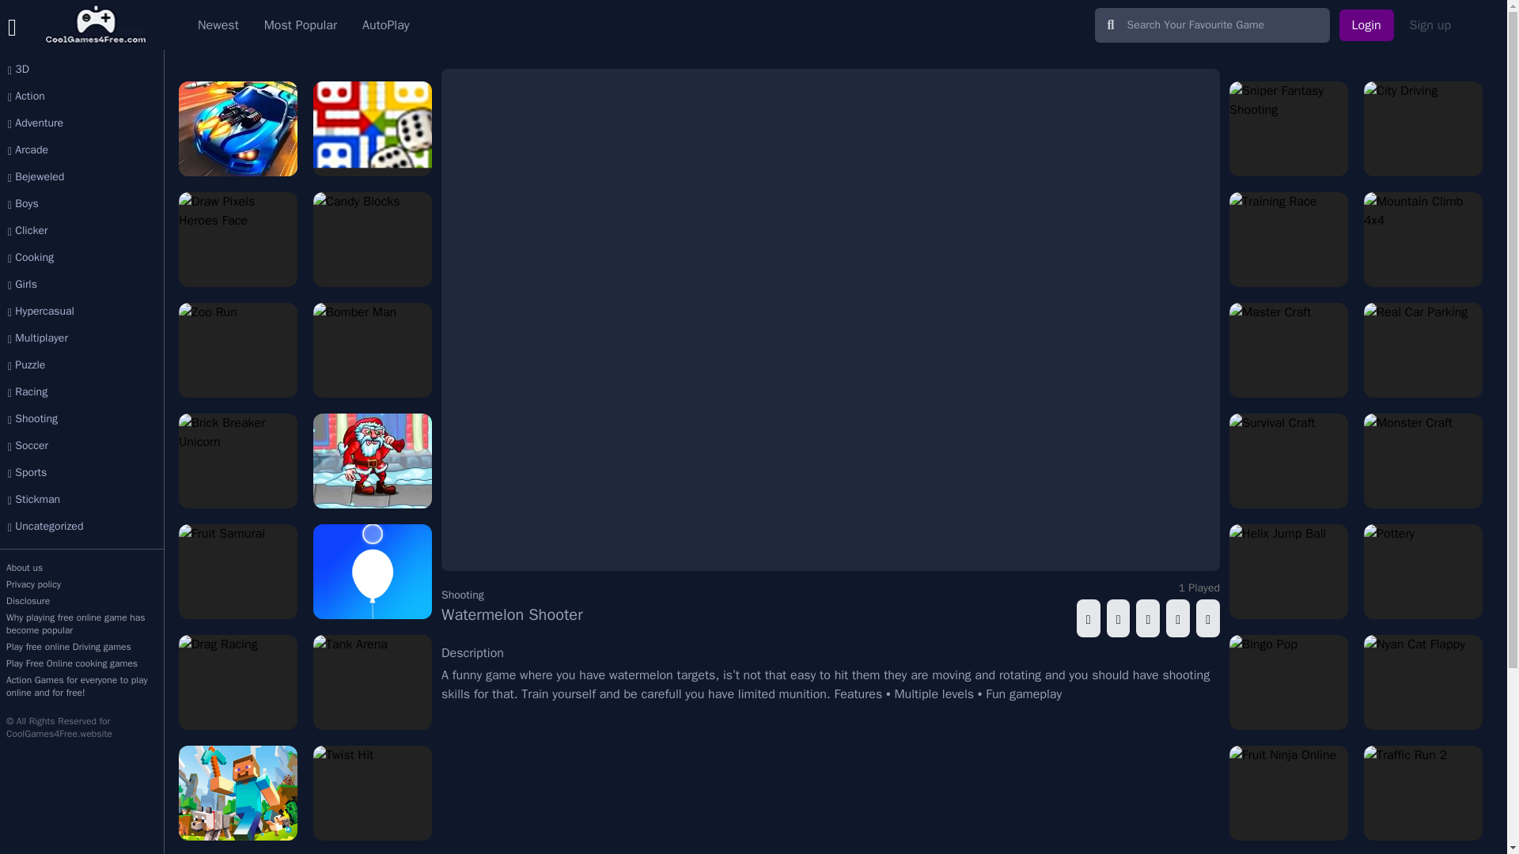 The height and width of the screenshot is (854, 1519). What do you see at coordinates (1430, 25) in the screenshot?
I see `Sign up` at bounding box center [1430, 25].